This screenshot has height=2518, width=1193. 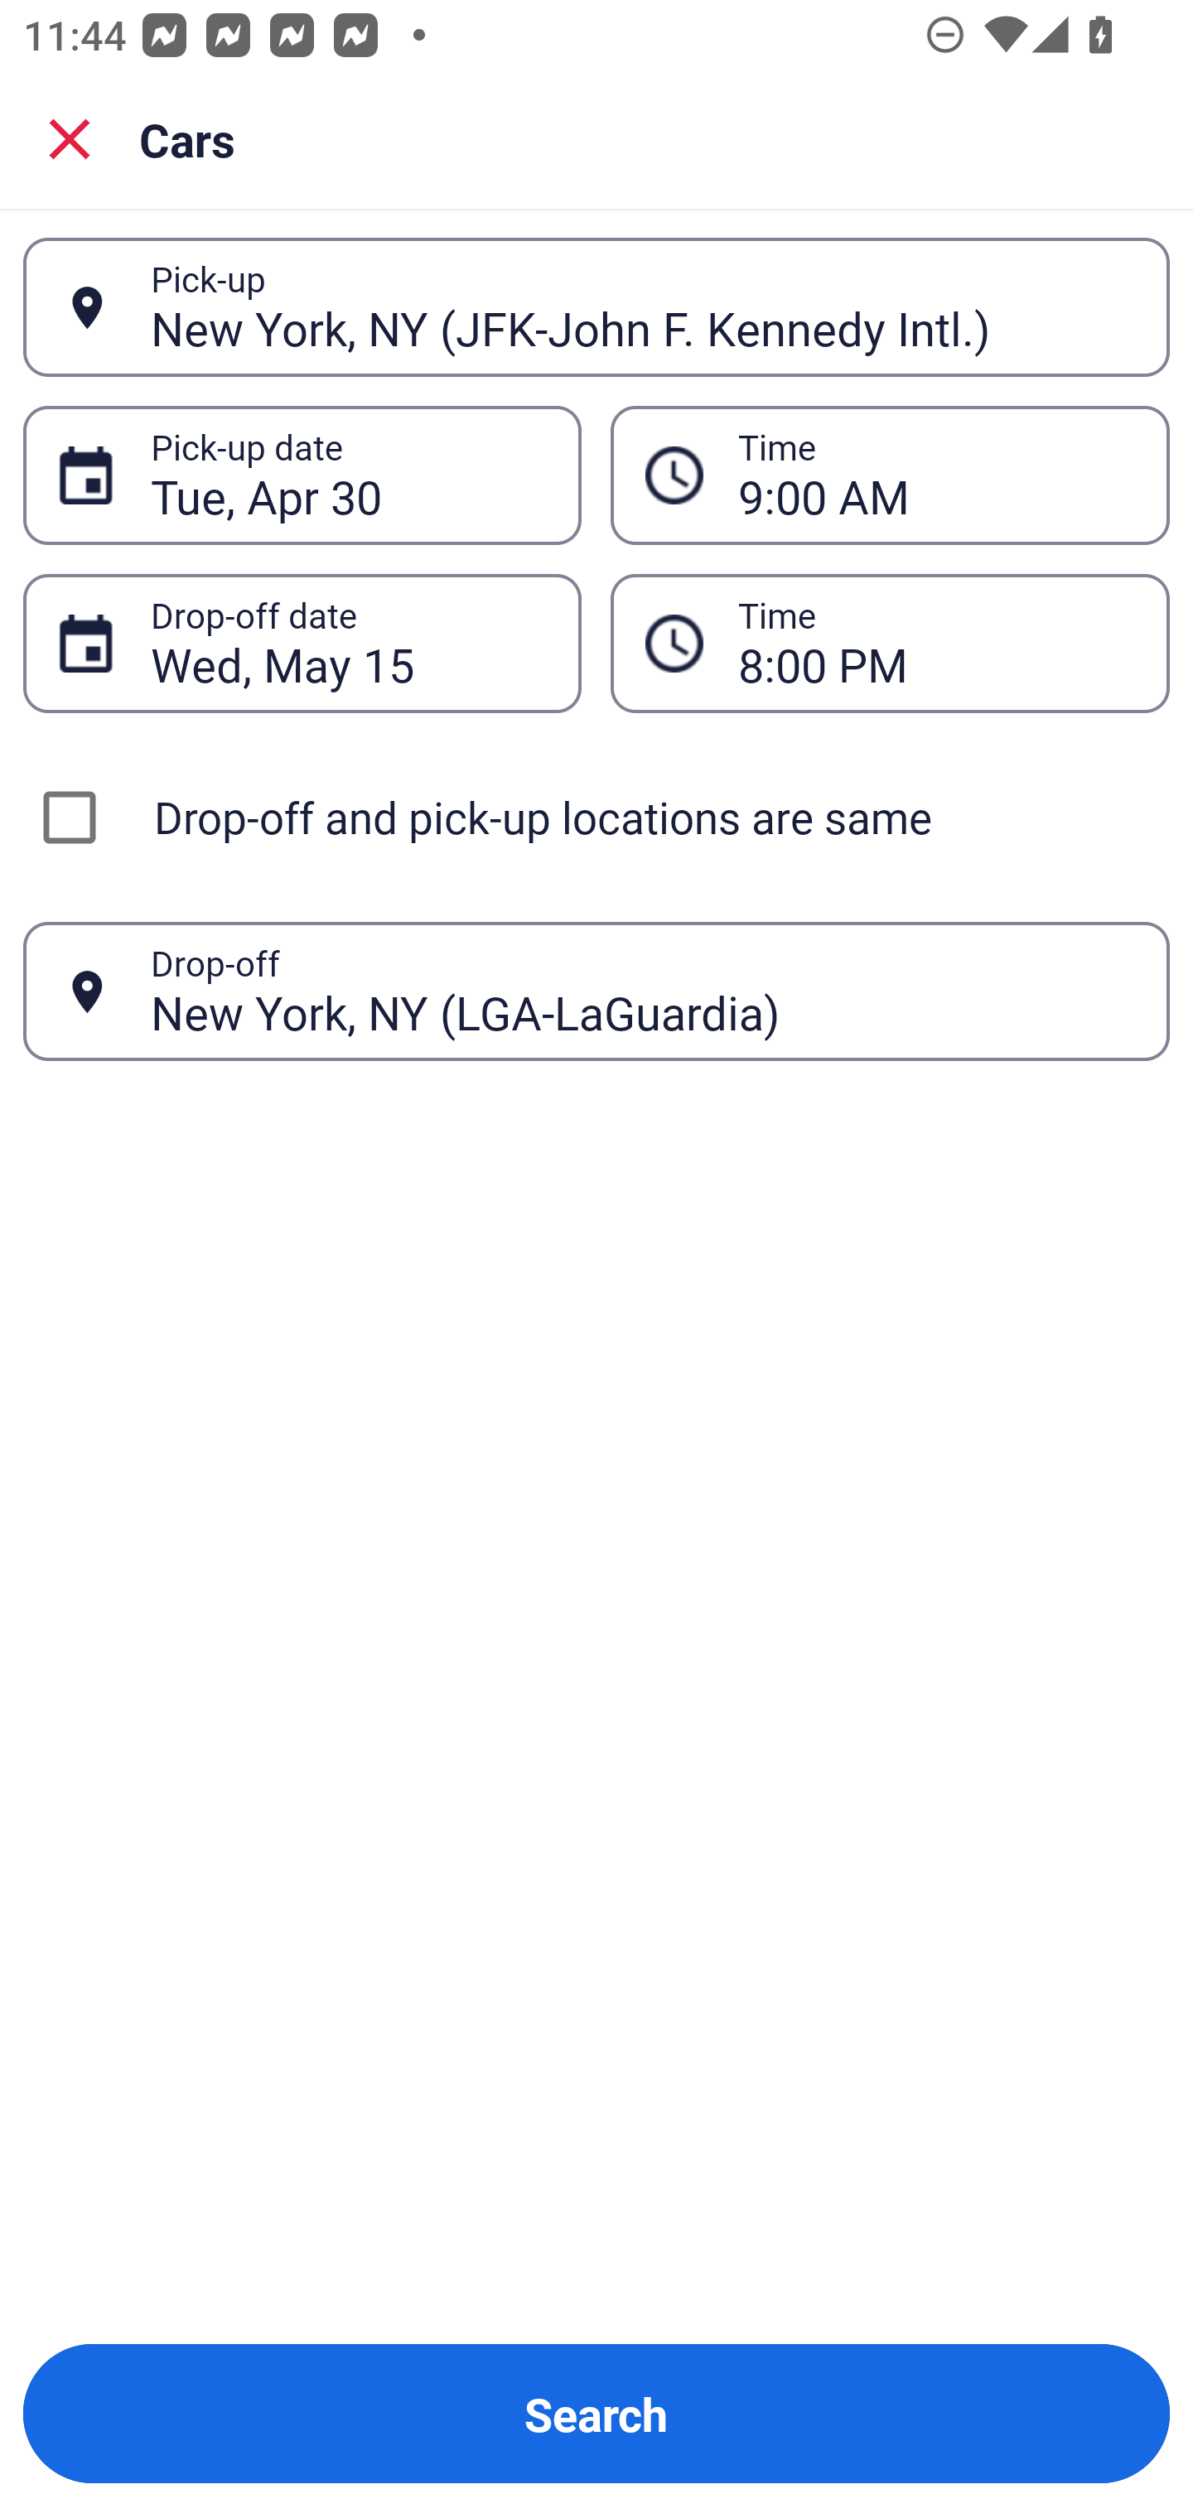 I want to click on New York, NY (LGA-LaGuardia) Drop-off, so click(x=596, y=991).